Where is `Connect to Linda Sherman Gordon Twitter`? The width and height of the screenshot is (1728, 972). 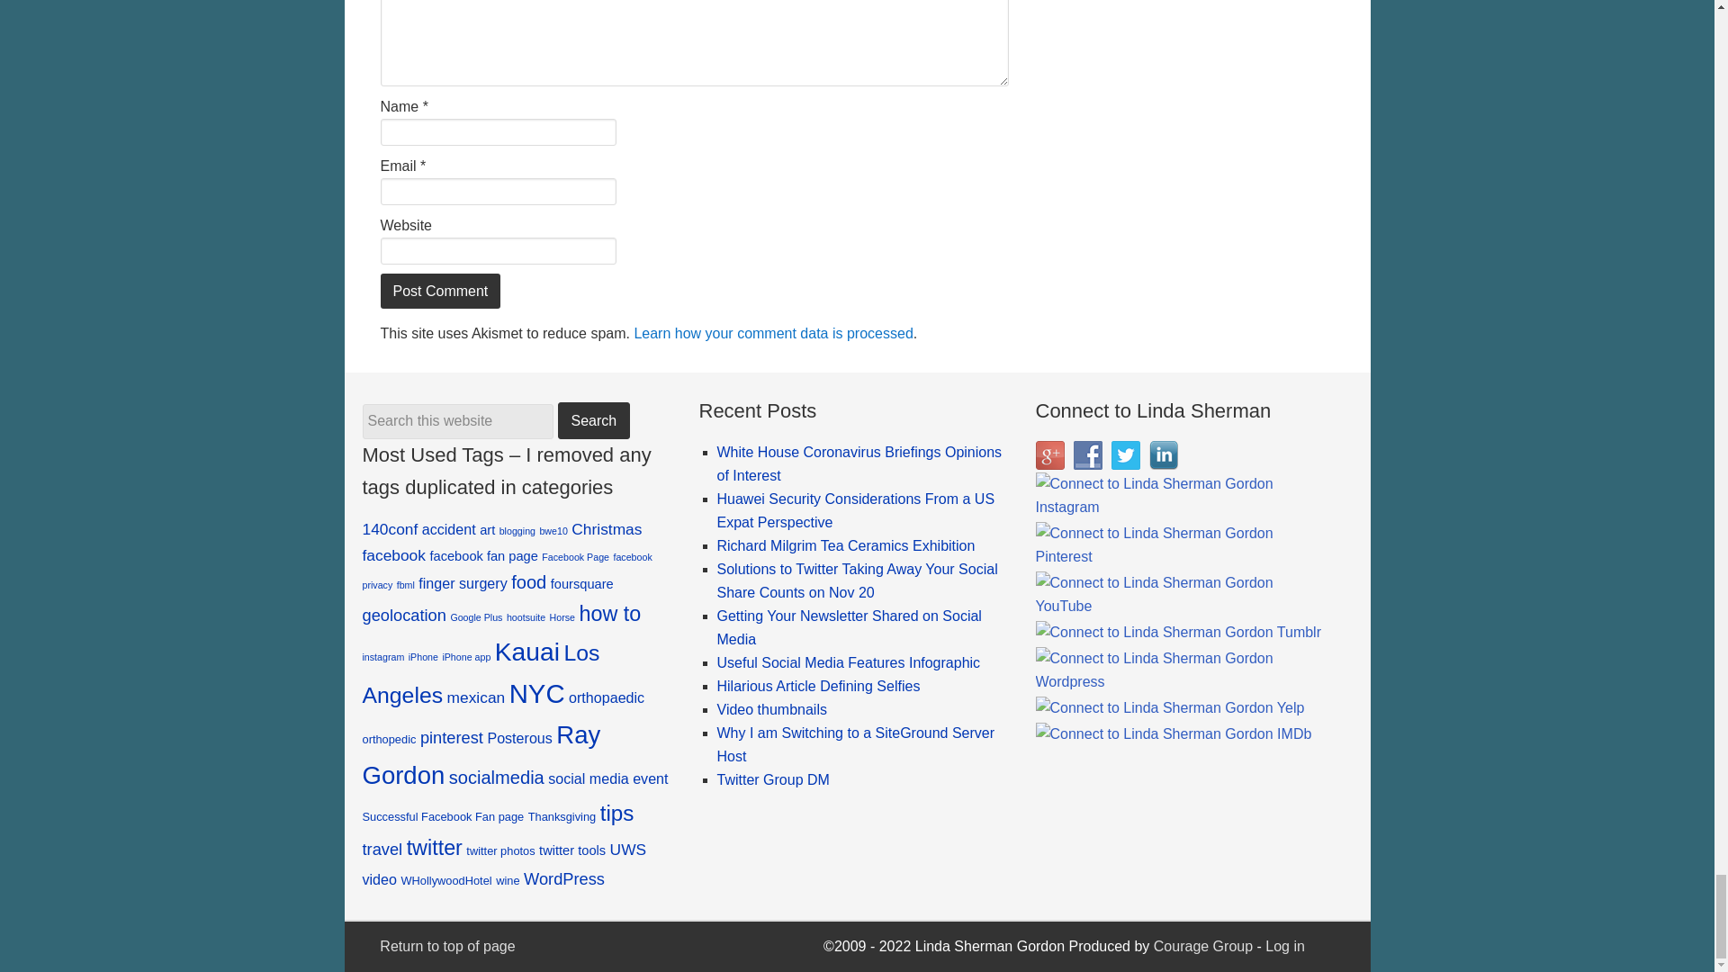 Connect to Linda Sherman Gordon Twitter is located at coordinates (1125, 455).